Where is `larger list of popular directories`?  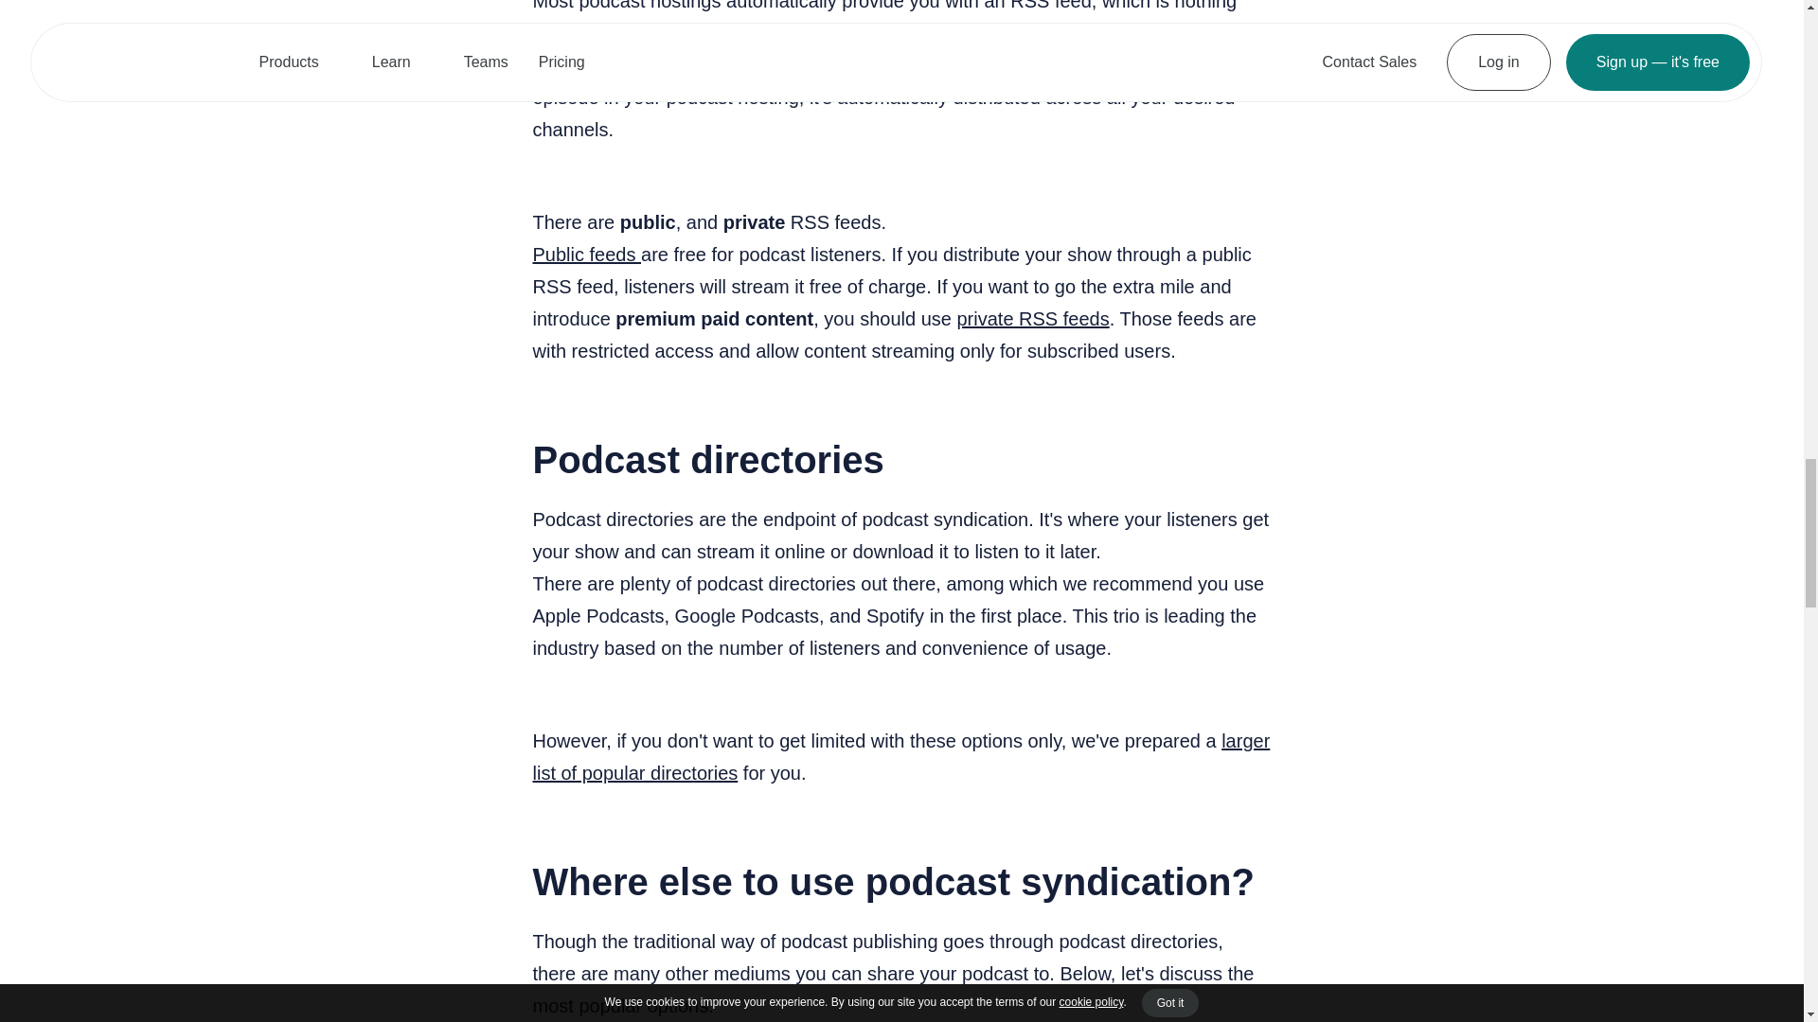
larger list of popular directories is located at coordinates (900, 757).